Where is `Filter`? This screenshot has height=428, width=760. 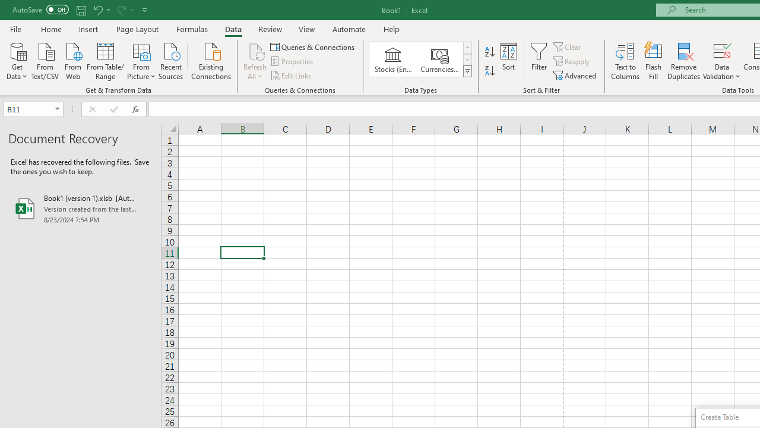
Filter is located at coordinates (539, 61).